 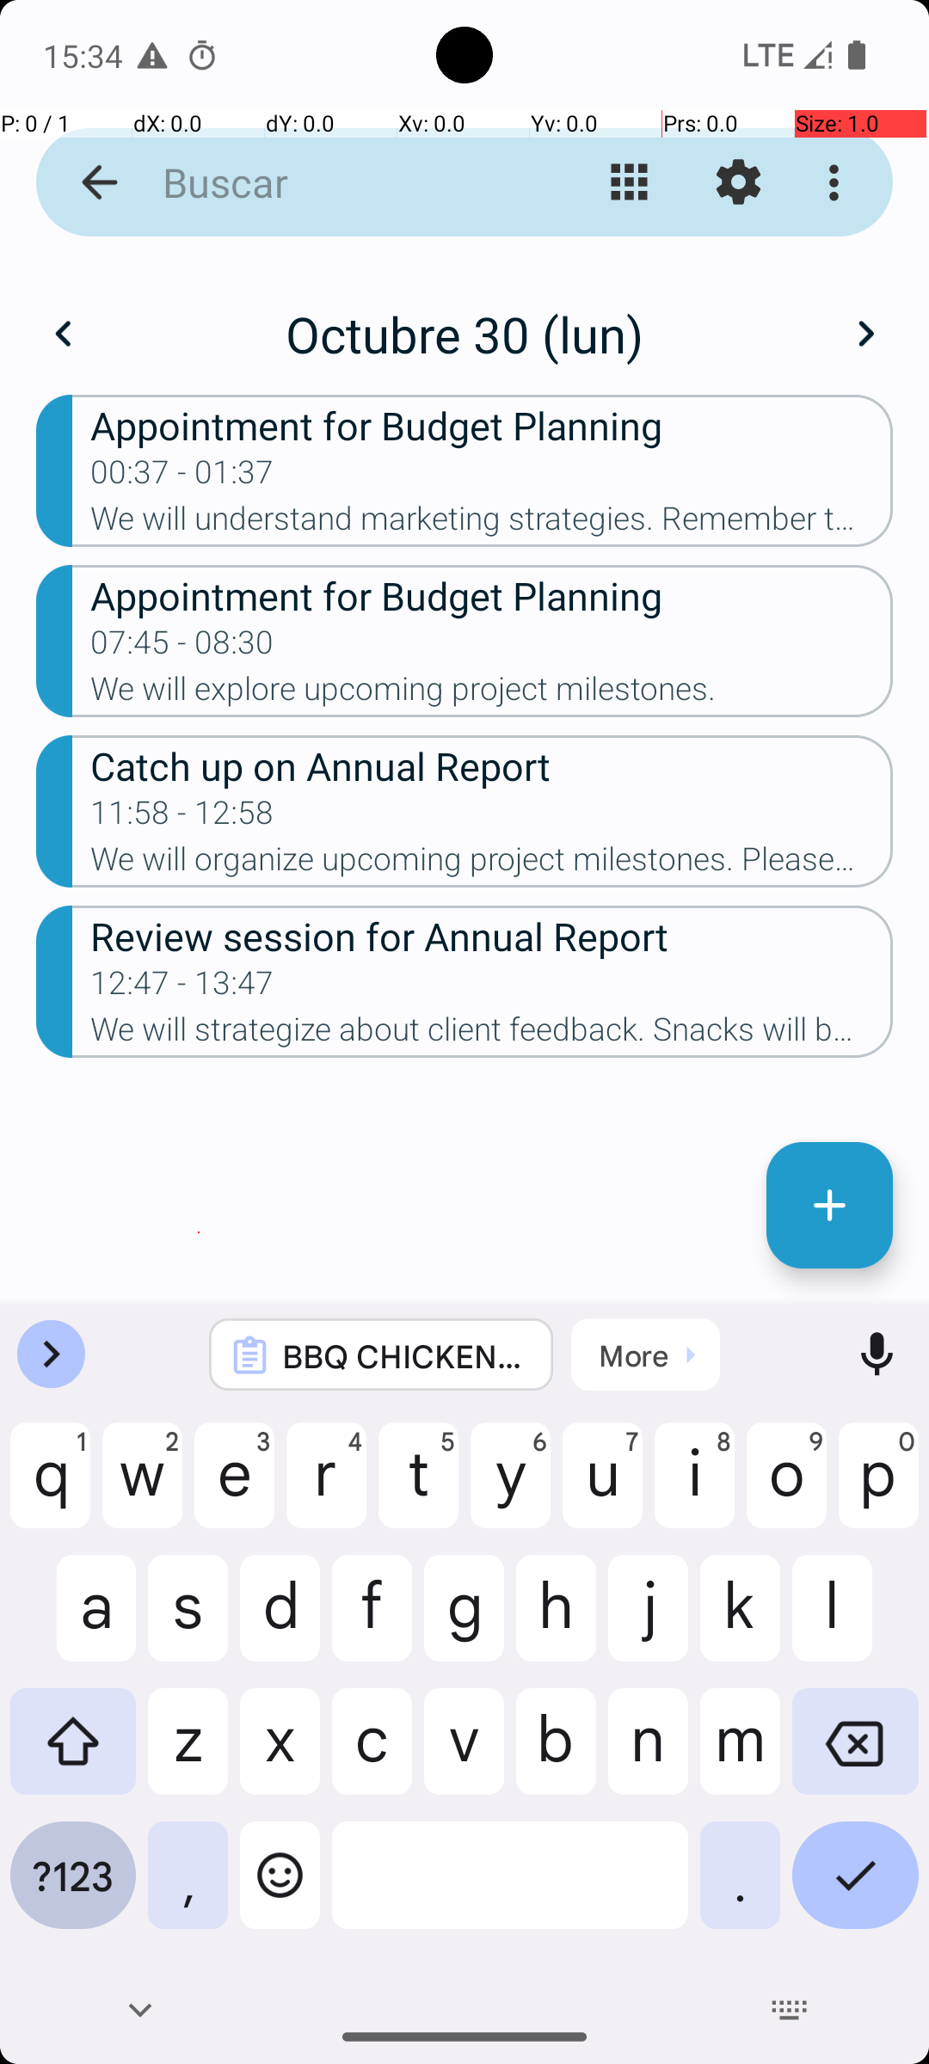 What do you see at coordinates (182, 648) in the screenshot?
I see `07:45 - 08:30` at bounding box center [182, 648].